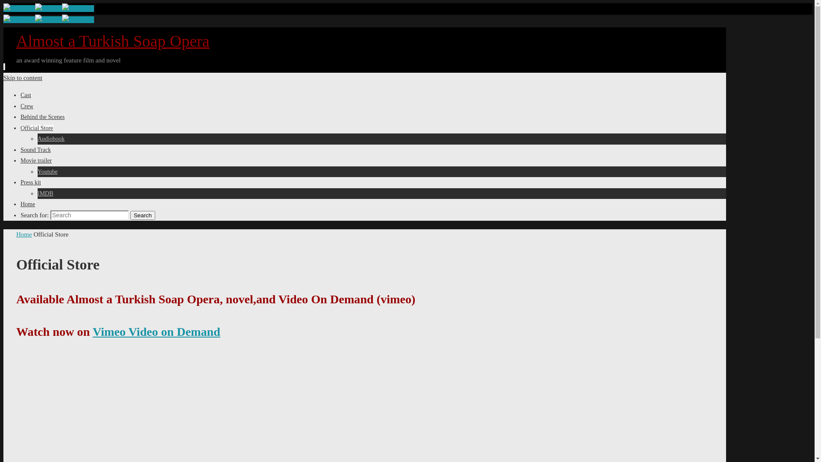 The height and width of the screenshot is (462, 821). I want to click on Press kit, so click(31, 182).